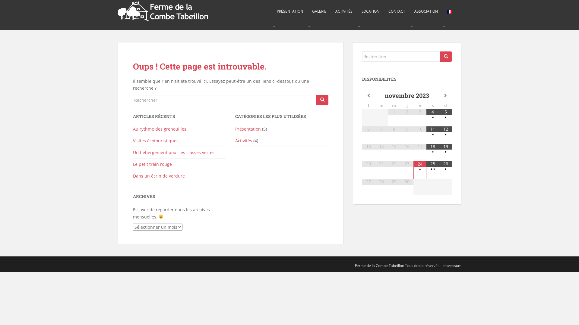 The height and width of the screenshot is (325, 579). What do you see at coordinates (426, 11) in the screenshot?
I see `ASSOCIATION` at bounding box center [426, 11].